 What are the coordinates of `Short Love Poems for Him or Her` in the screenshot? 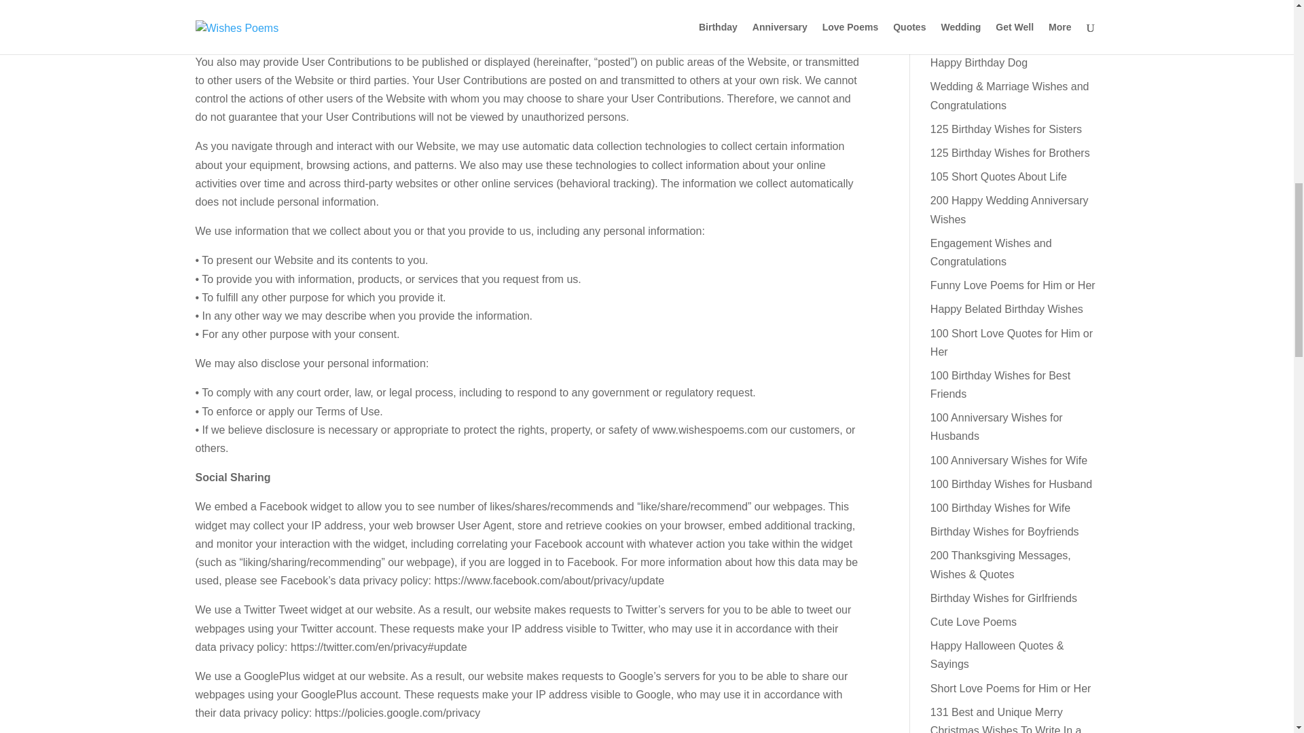 It's located at (1011, 688).